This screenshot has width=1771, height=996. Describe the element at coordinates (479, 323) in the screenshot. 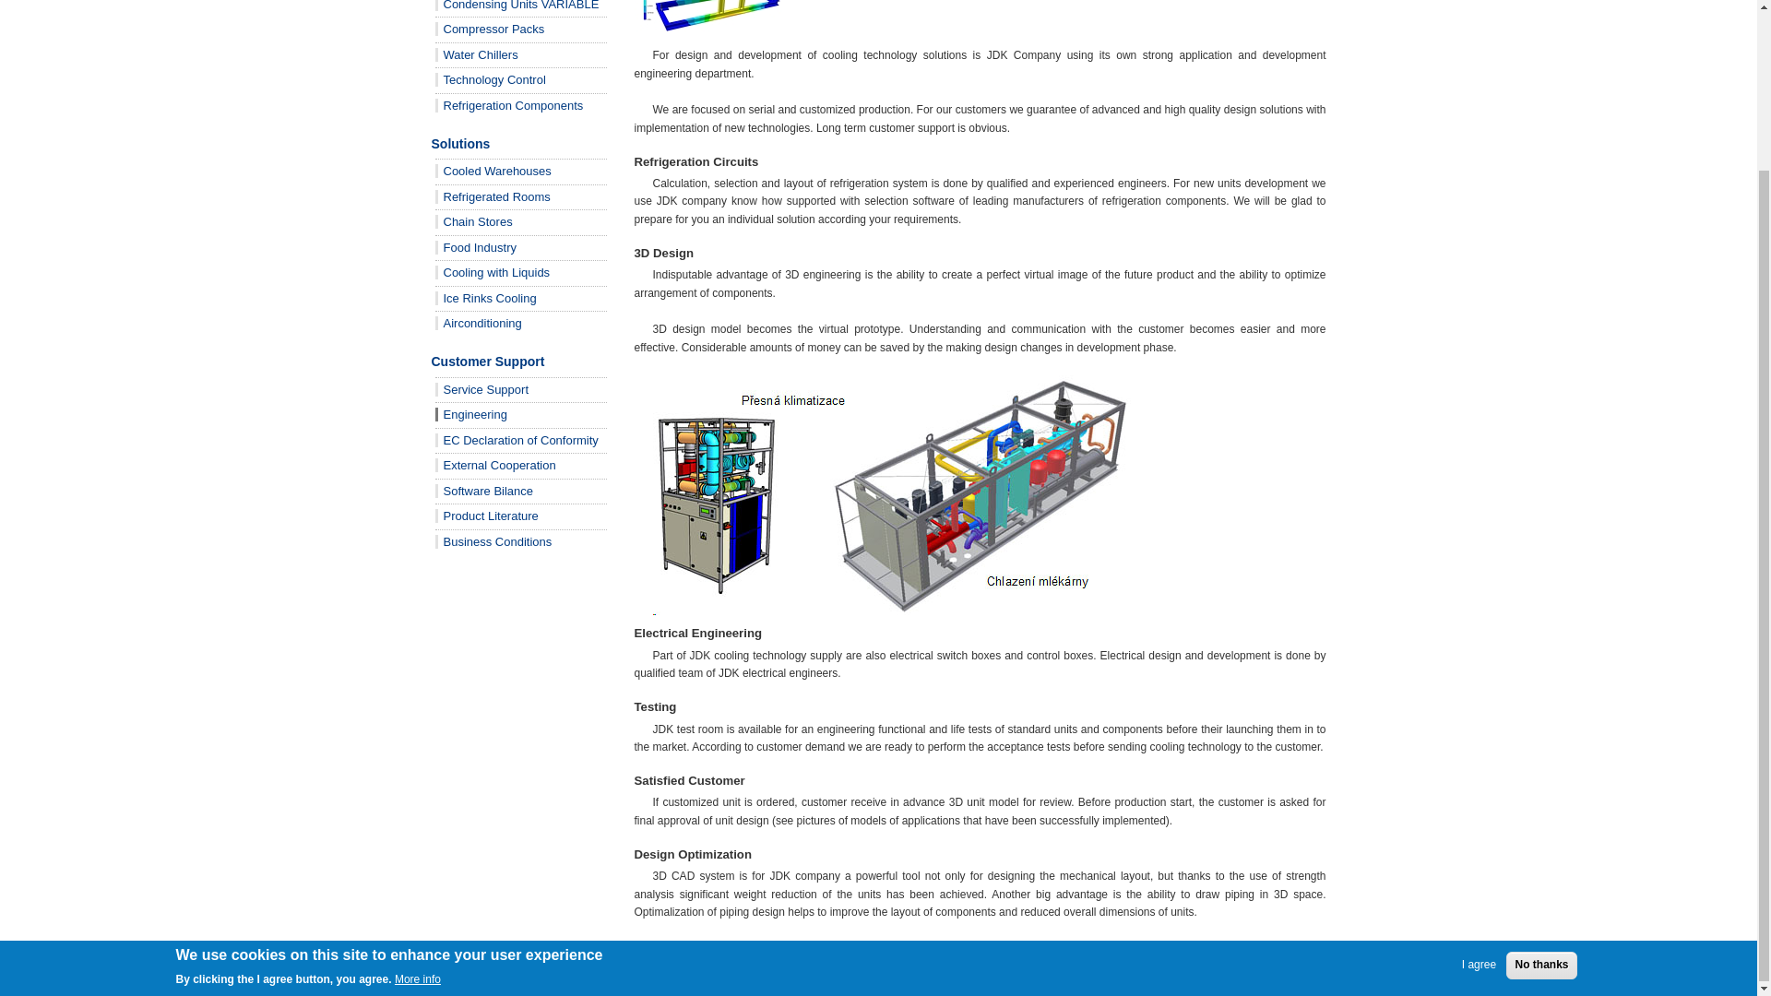

I see `Airconditioning` at that location.